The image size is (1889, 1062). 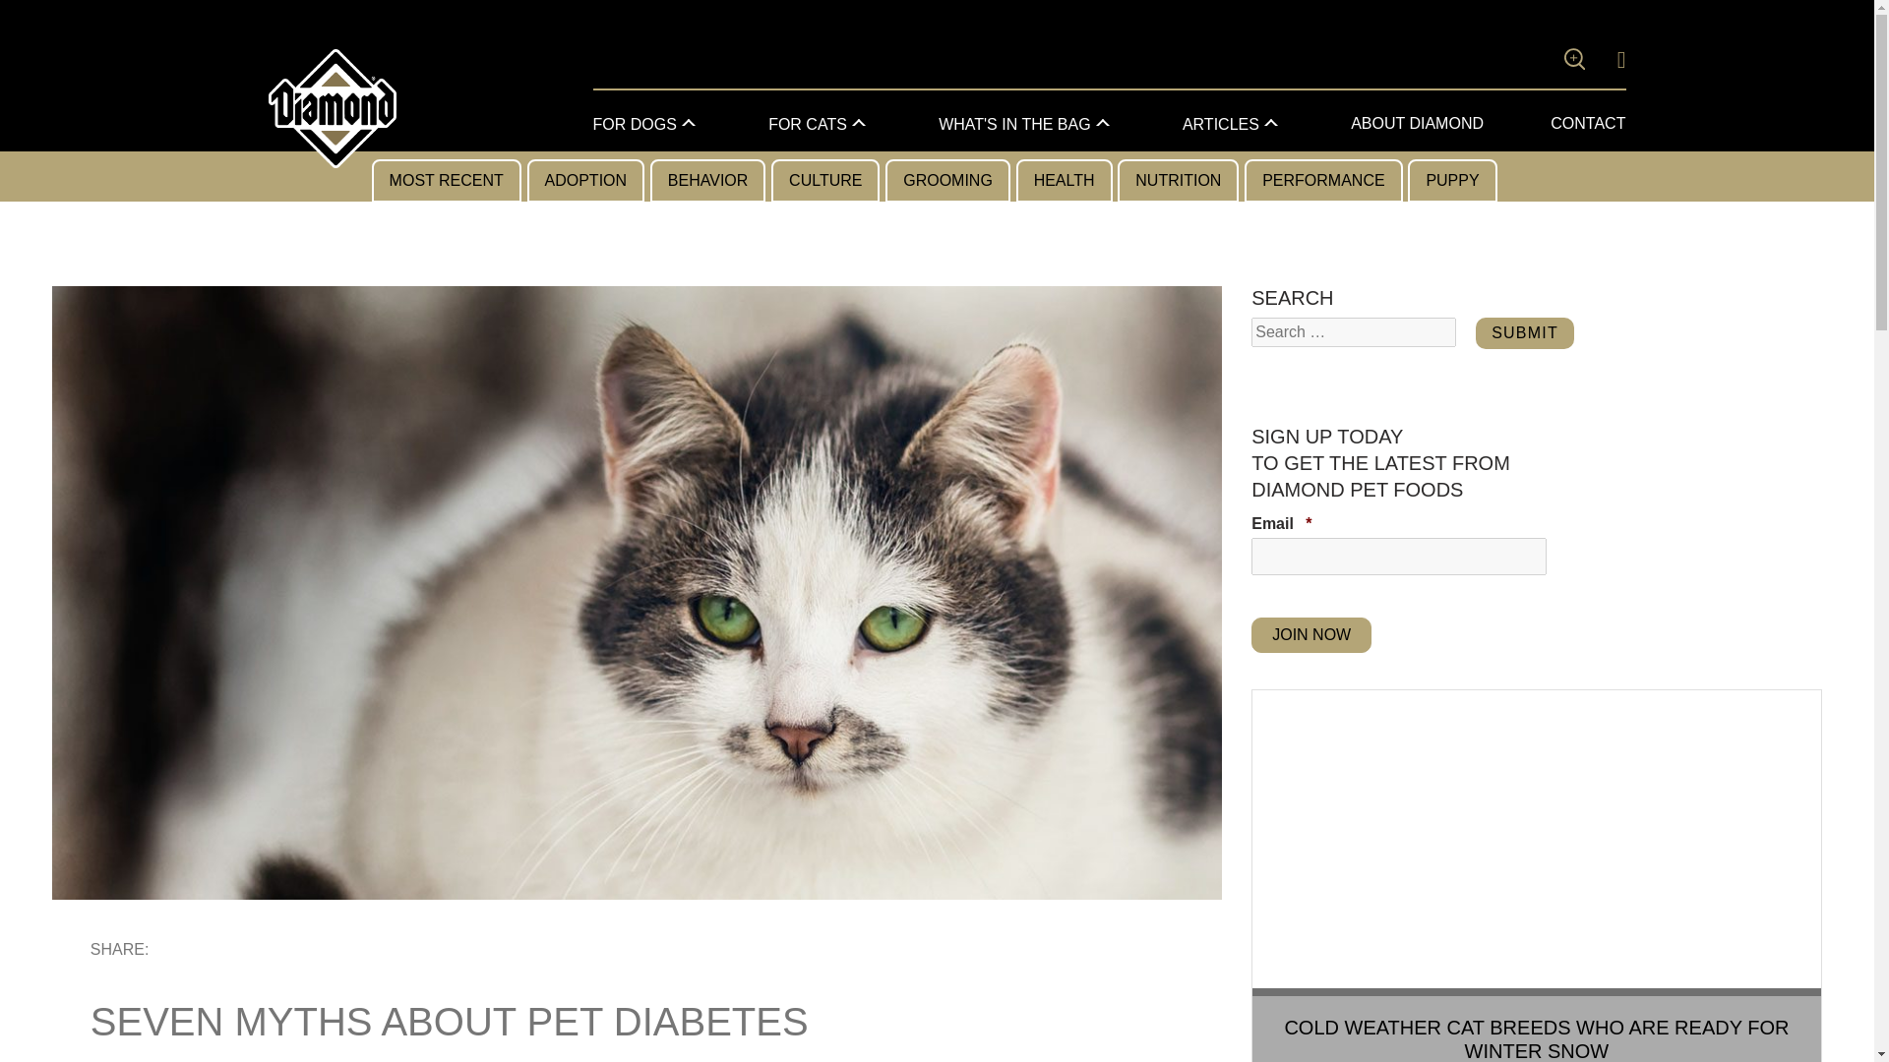 What do you see at coordinates (708, 181) in the screenshot?
I see `Behavior` at bounding box center [708, 181].